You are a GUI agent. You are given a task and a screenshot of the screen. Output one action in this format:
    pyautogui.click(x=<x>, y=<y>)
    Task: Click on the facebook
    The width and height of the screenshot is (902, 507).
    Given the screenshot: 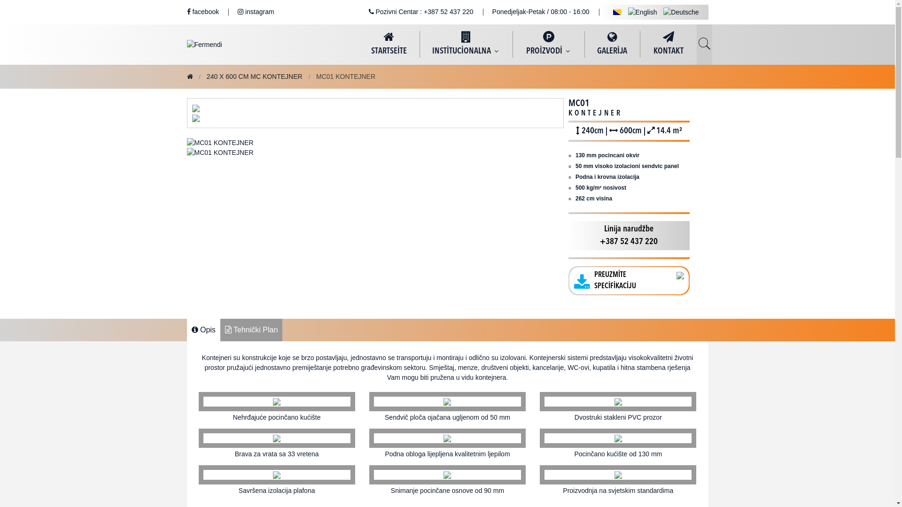 What is the action you would take?
    pyautogui.click(x=203, y=12)
    